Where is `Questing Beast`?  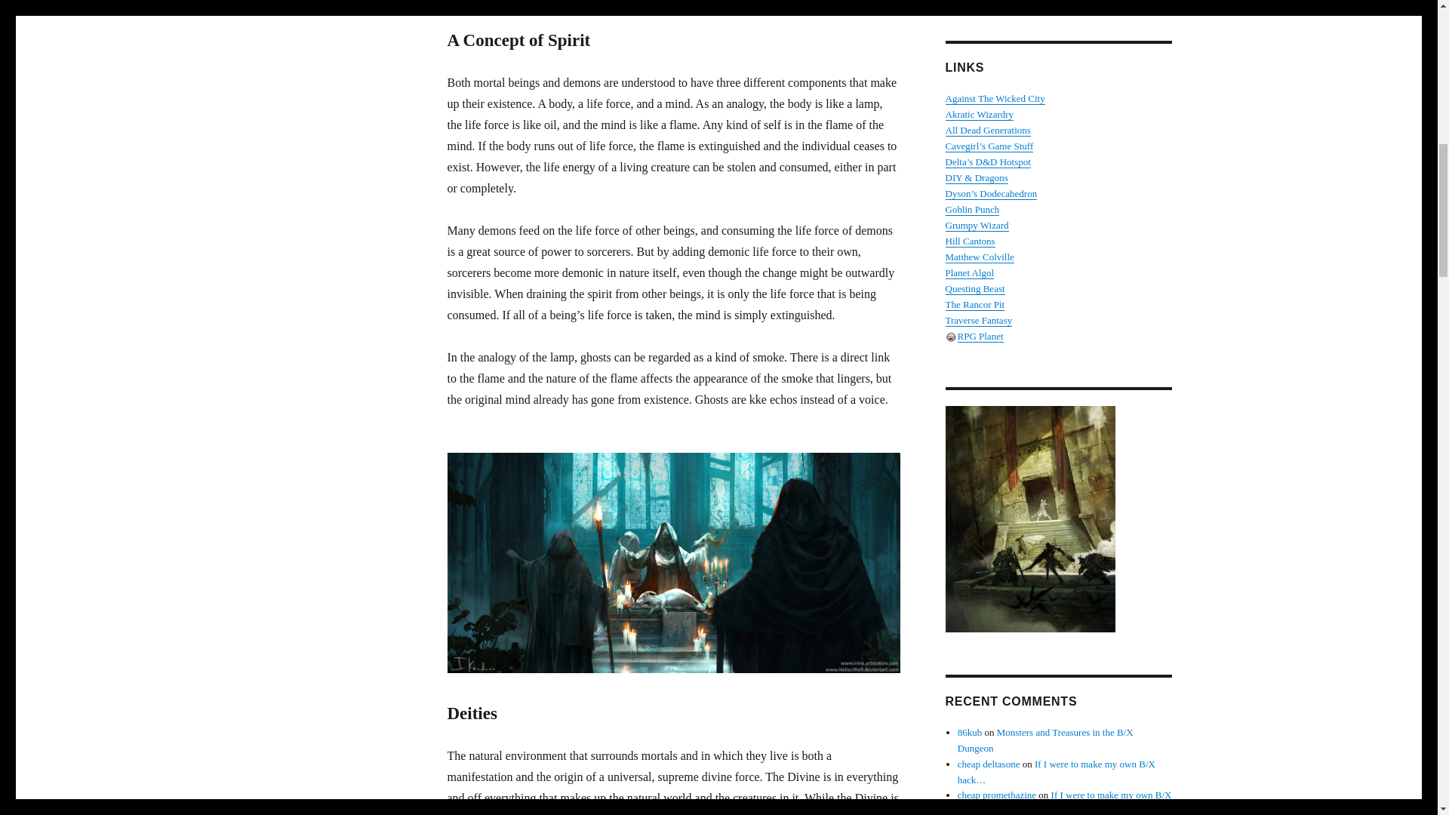
Questing Beast is located at coordinates (974, 288).